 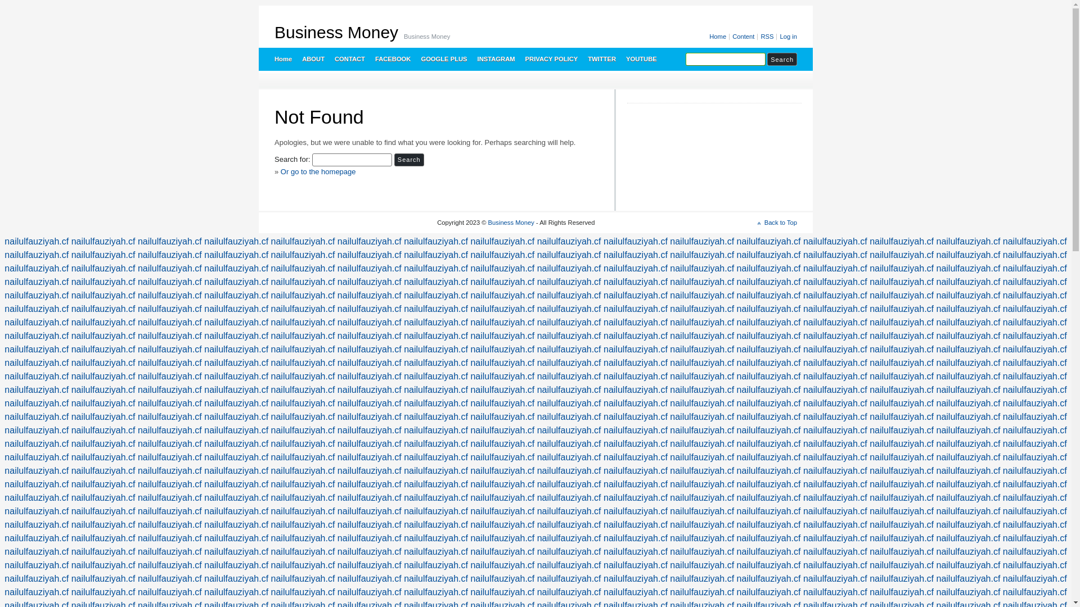 I want to click on nailulfauziyah.cf, so click(x=769, y=525).